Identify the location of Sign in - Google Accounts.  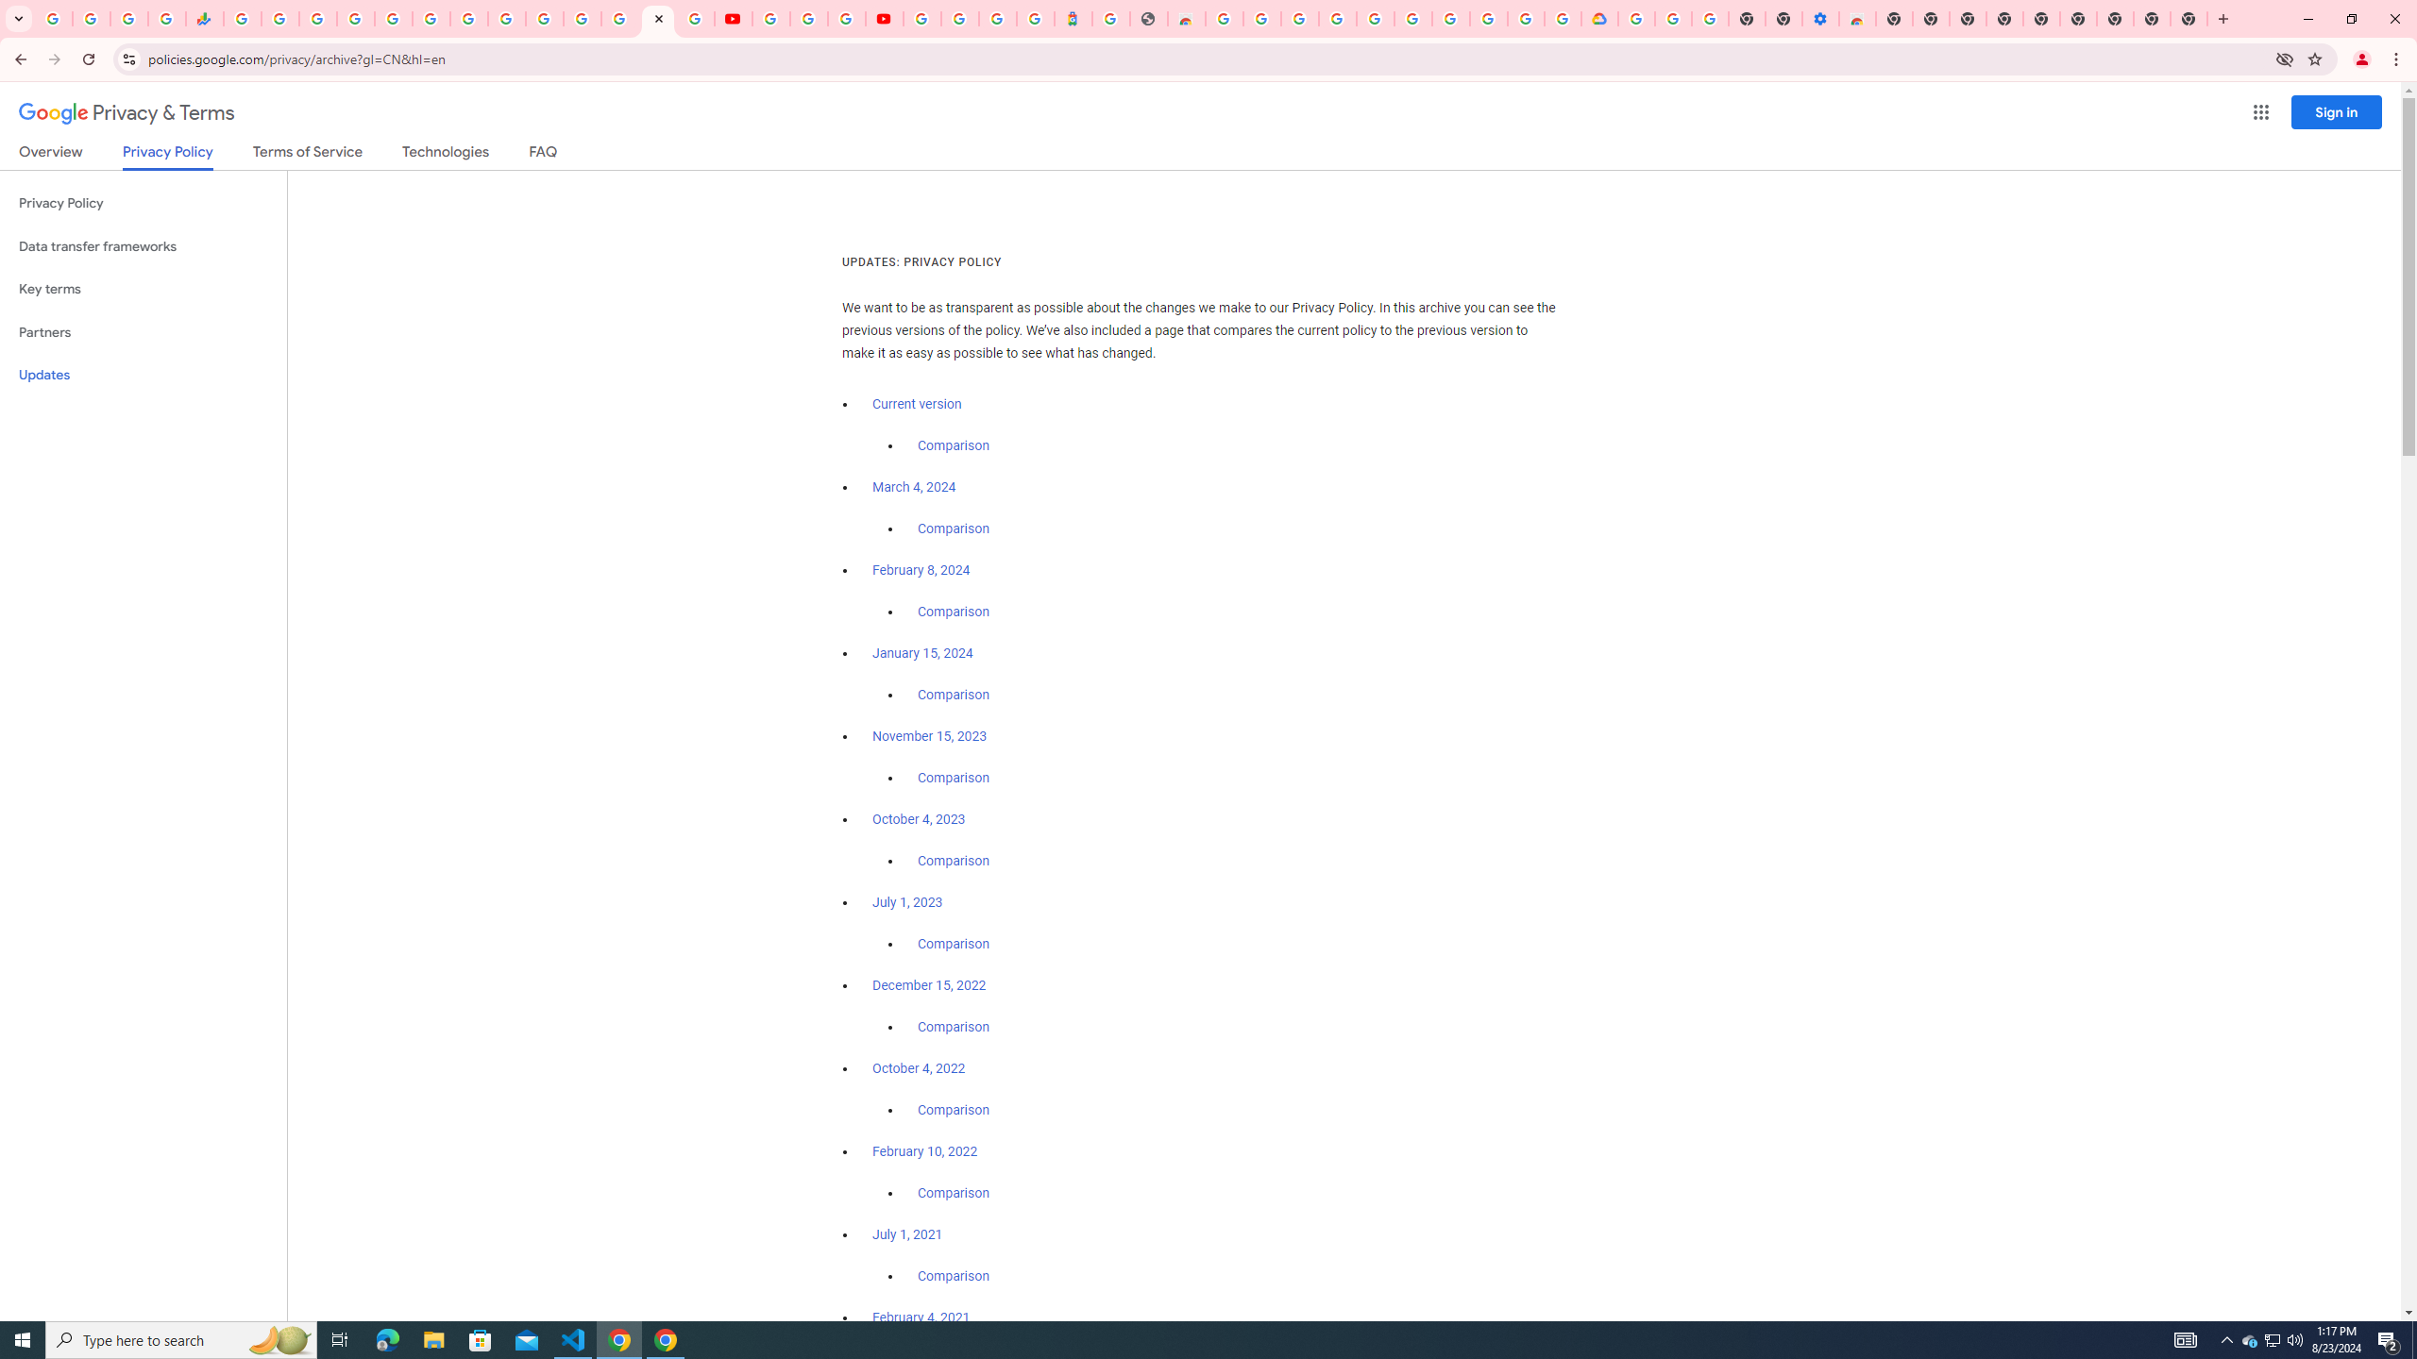
(961, 19).